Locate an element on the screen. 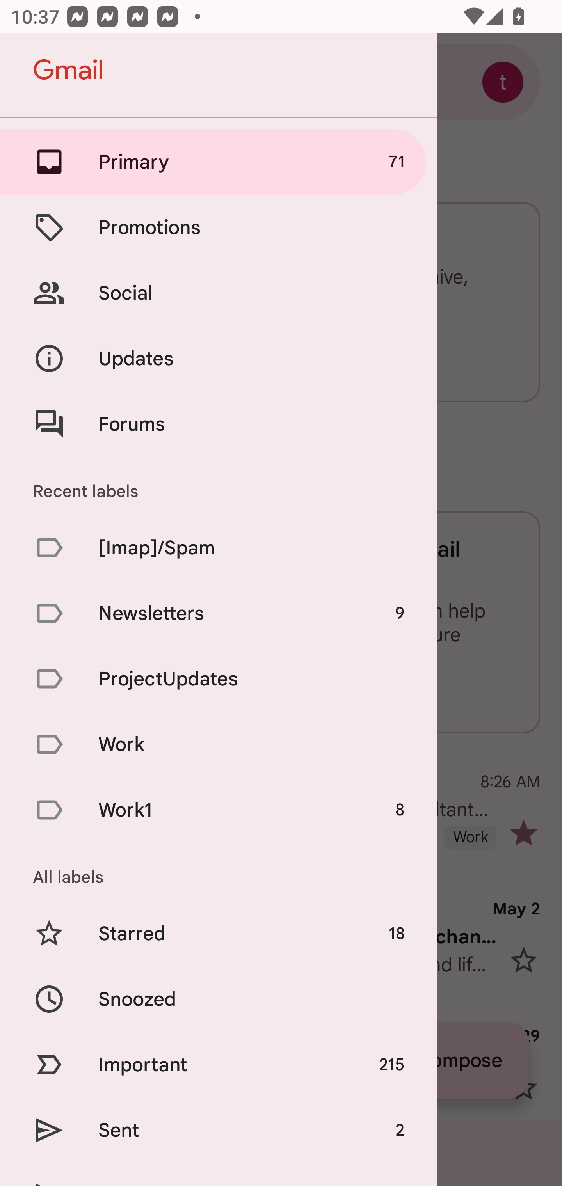 Image resolution: width=562 pixels, height=1186 pixels. Sent 2 is located at coordinates (219, 1130).